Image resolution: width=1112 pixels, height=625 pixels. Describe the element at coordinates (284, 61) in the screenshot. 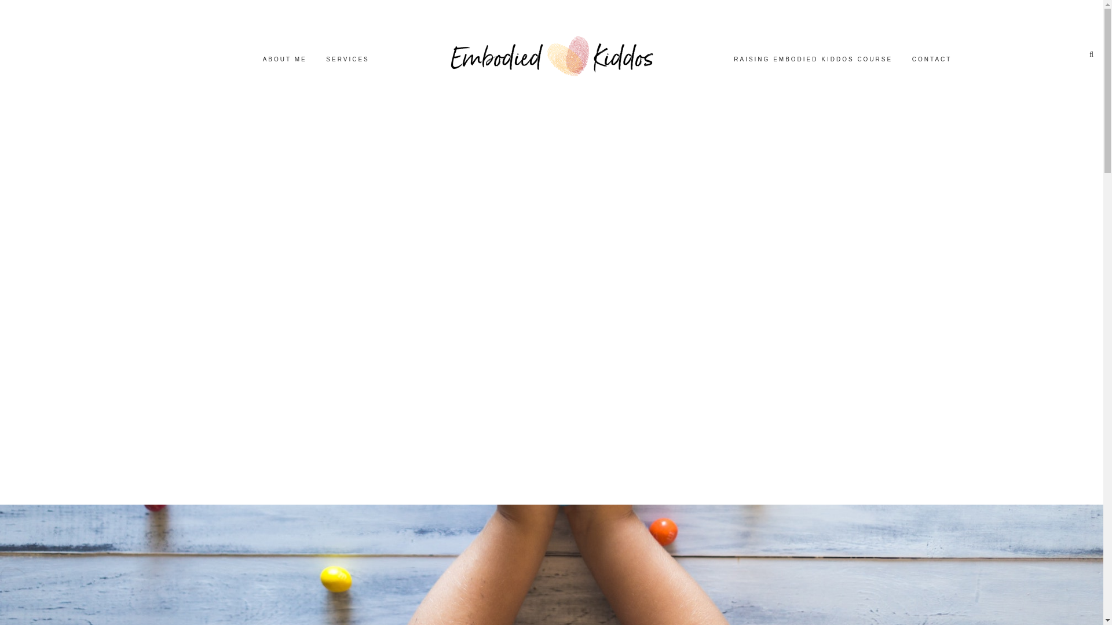

I see `ABOUT ME` at that location.